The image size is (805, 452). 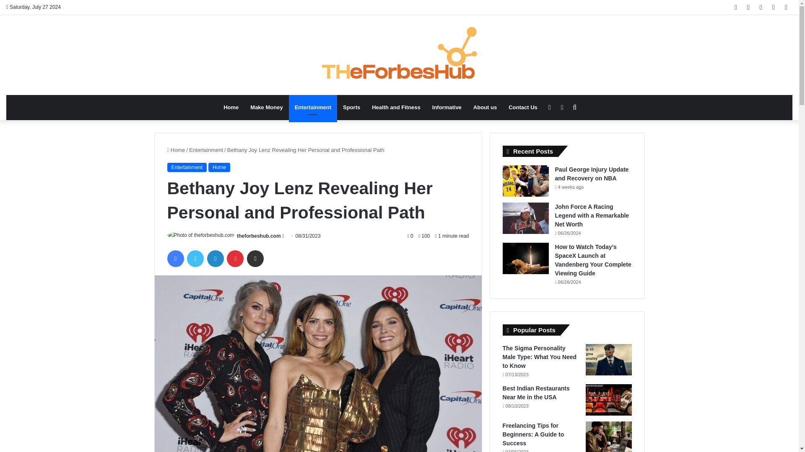 What do you see at coordinates (176, 150) in the screenshot?
I see `Home` at bounding box center [176, 150].